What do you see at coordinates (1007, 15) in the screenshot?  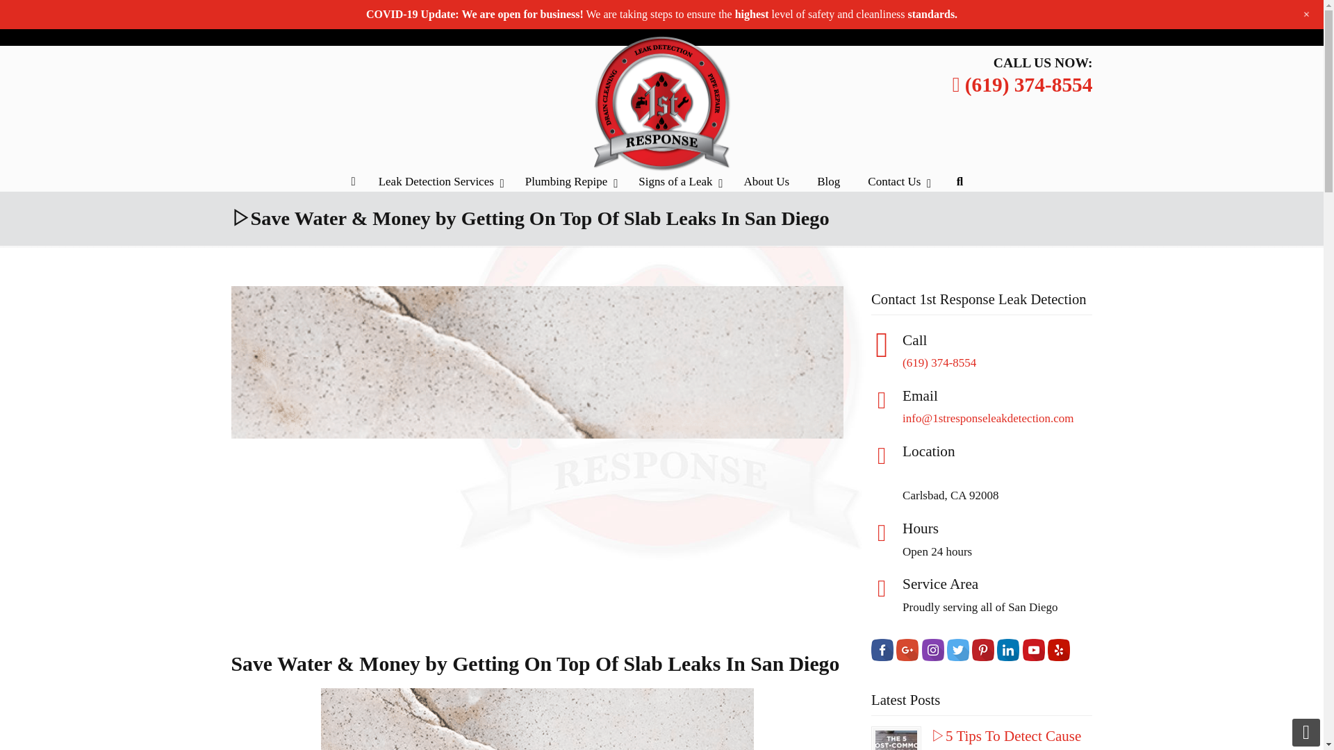 I see `Twitter` at bounding box center [1007, 15].